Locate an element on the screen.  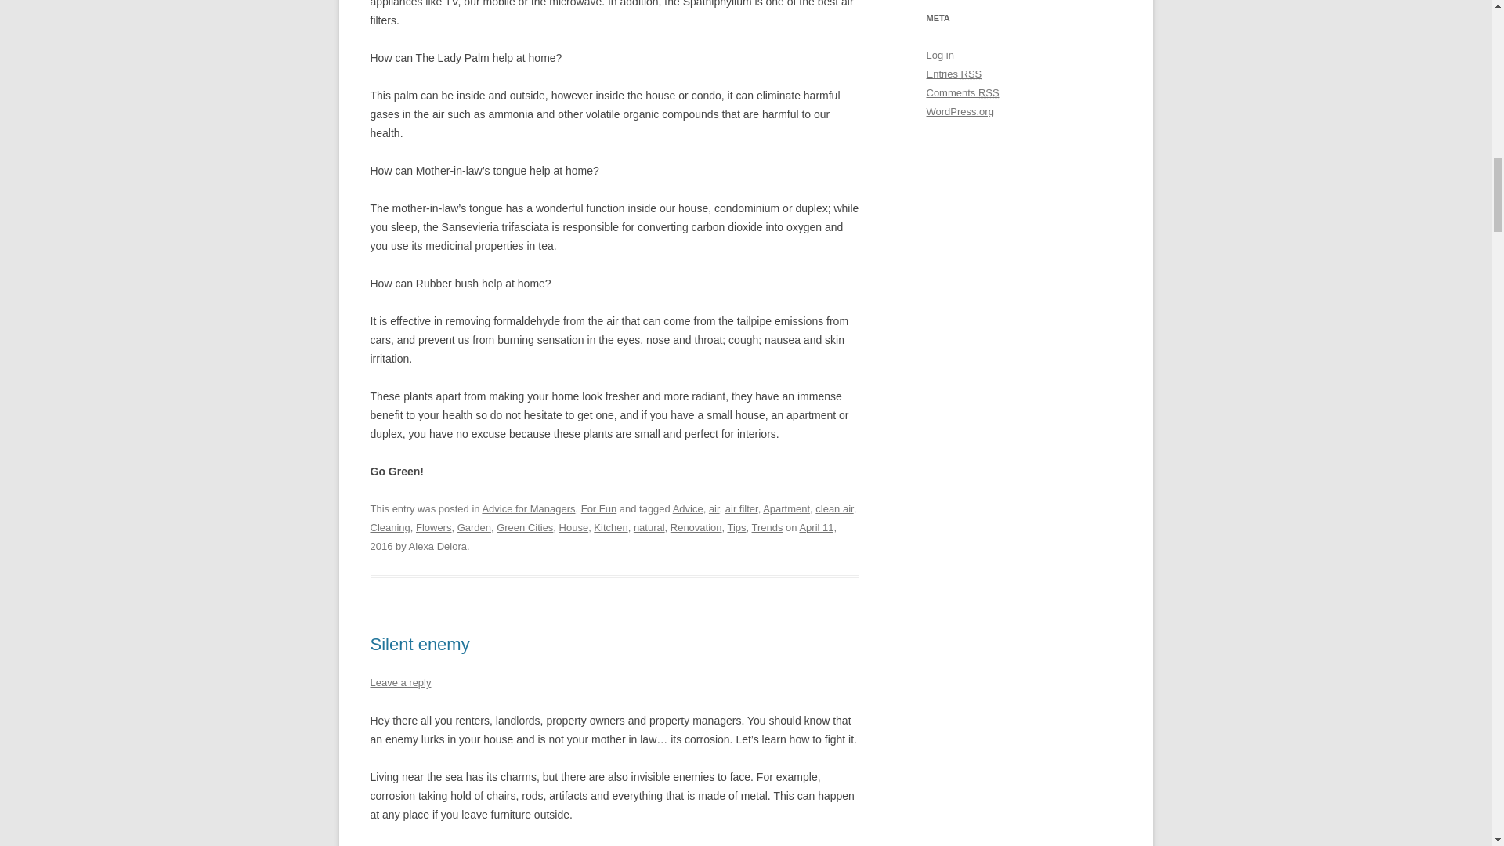
air is located at coordinates (714, 508).